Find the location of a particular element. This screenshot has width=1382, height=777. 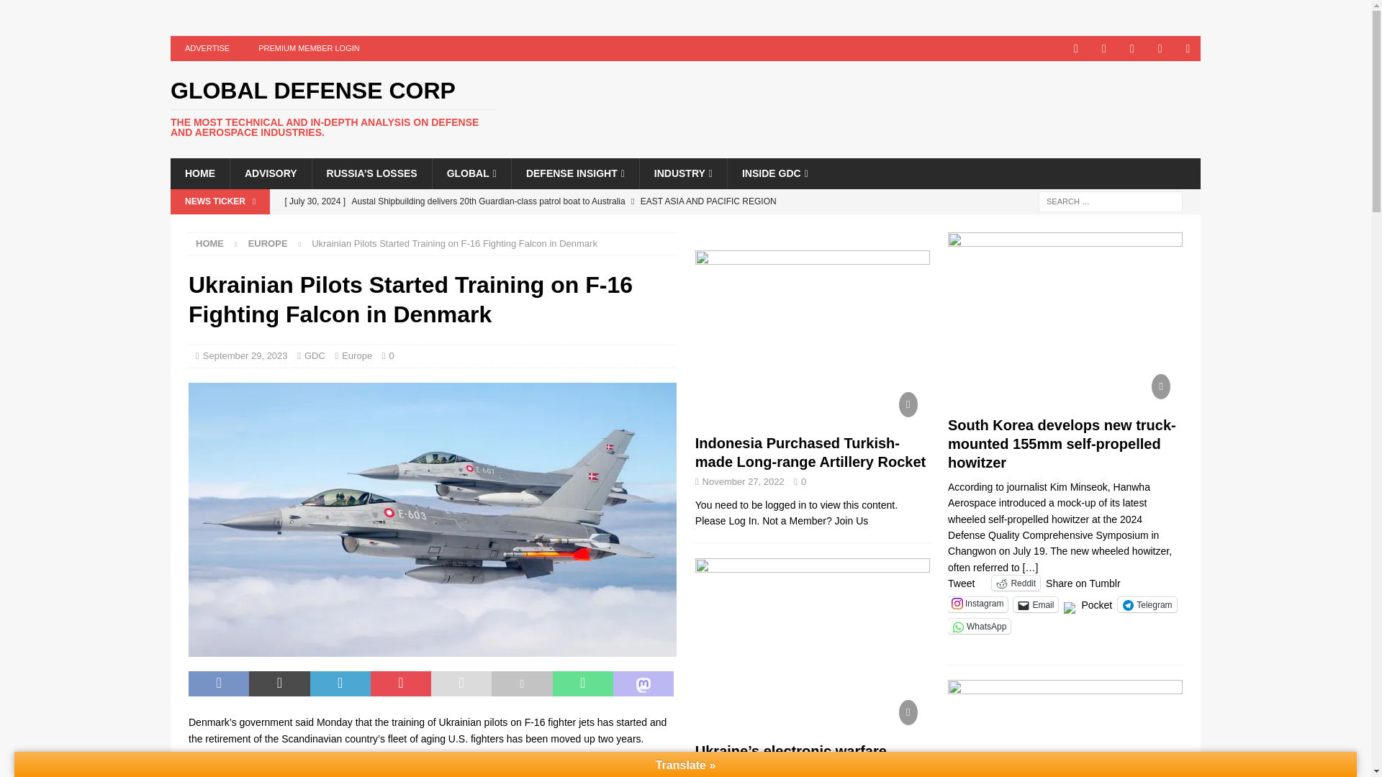

ADVERTISE is located at coordinates (207, 48).